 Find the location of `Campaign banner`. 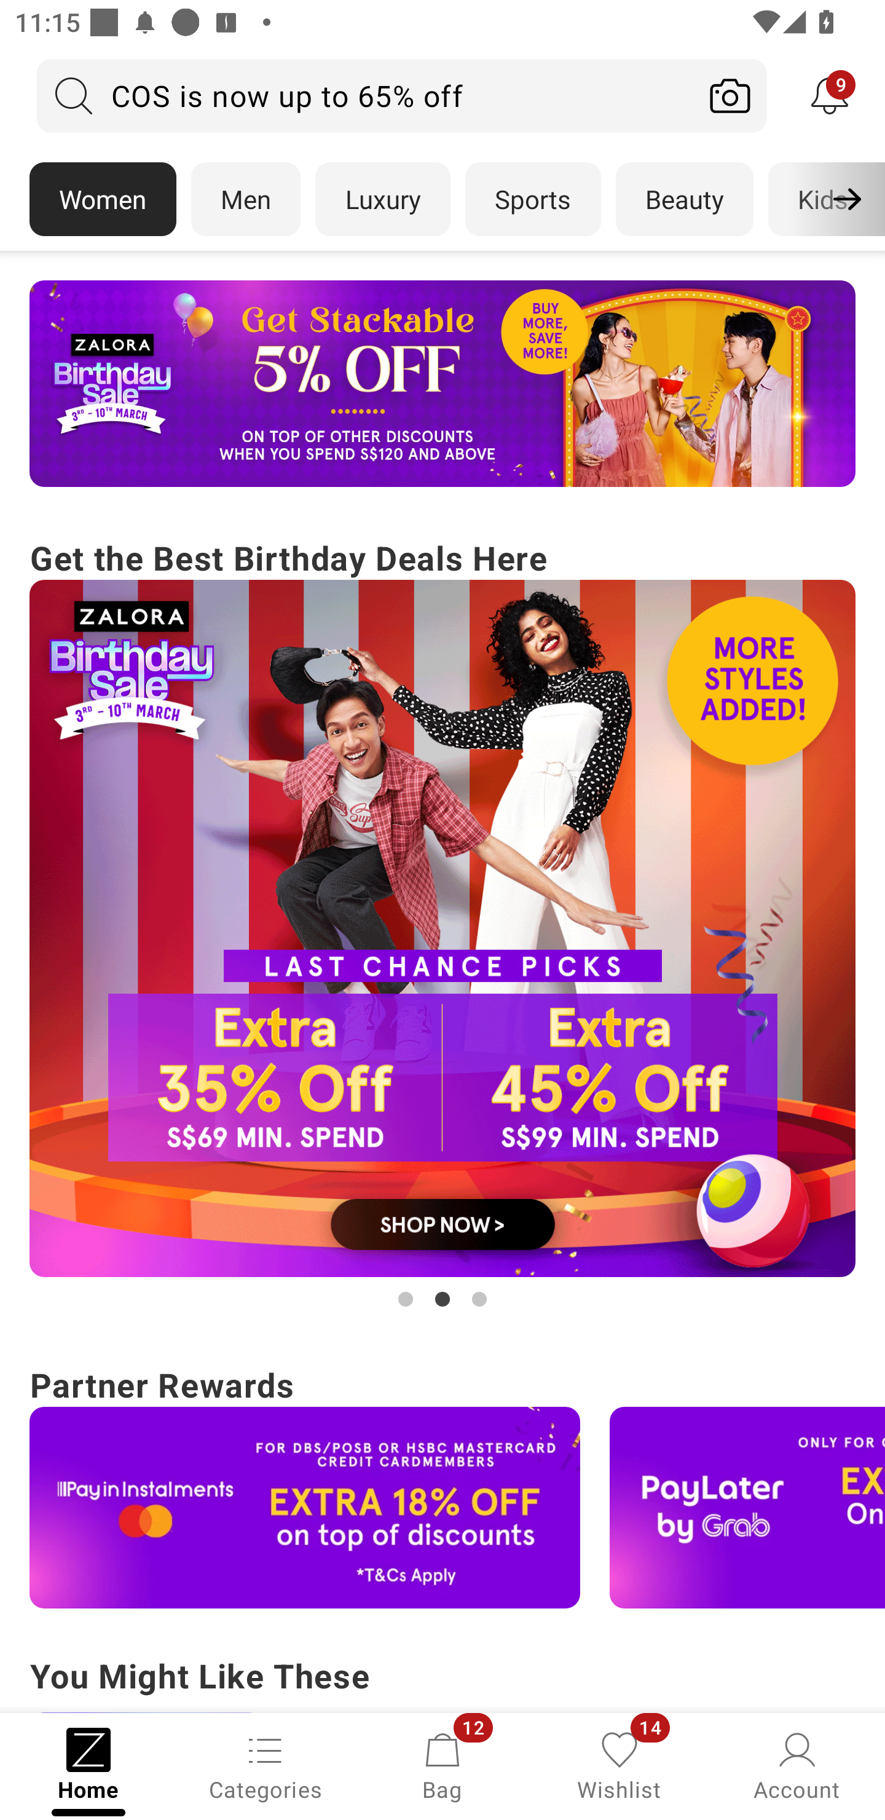

Campaign banner is located at coordinates (747, 1508).